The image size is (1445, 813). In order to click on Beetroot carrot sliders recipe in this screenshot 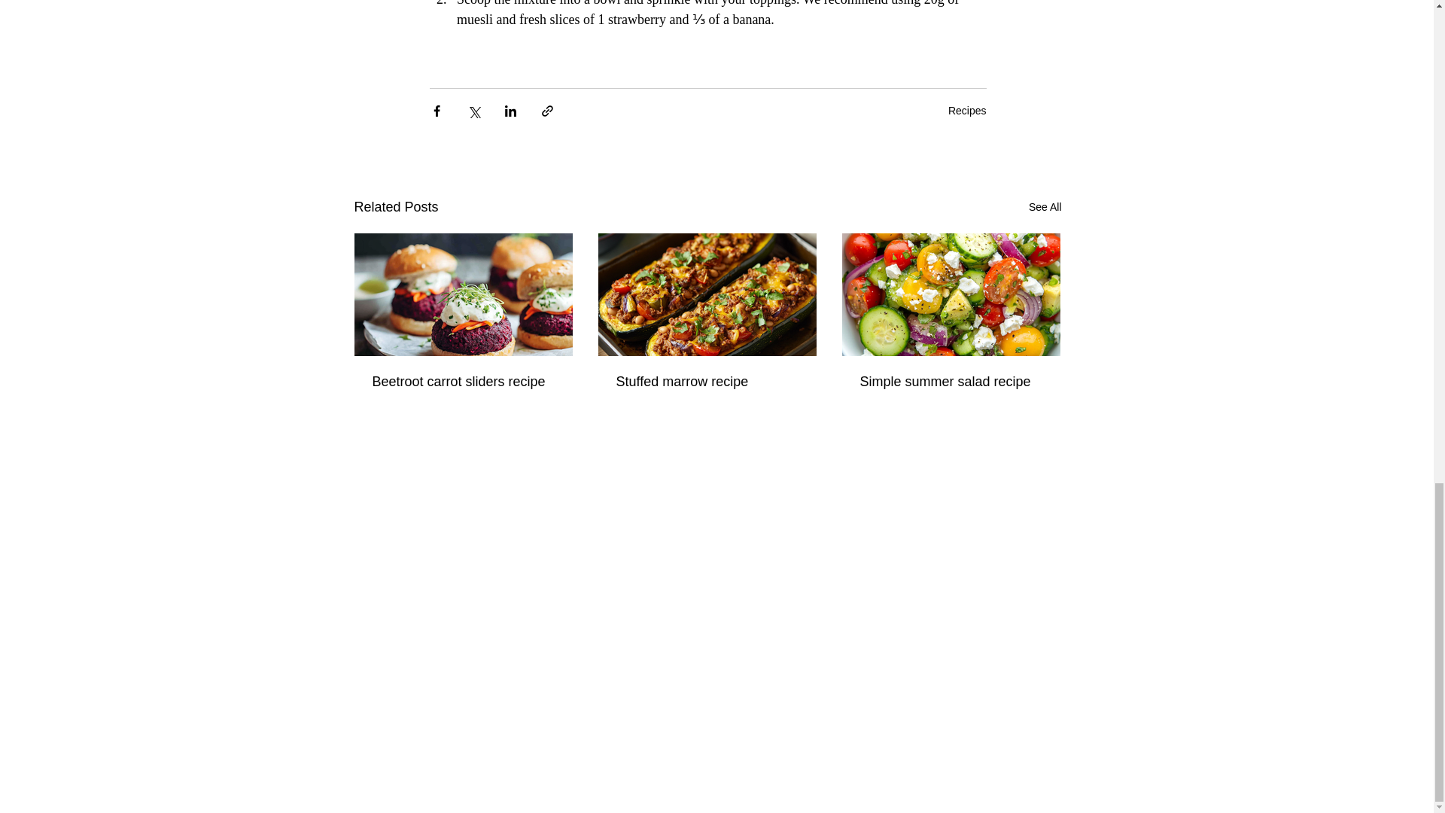, I will do `click(462, 382)`.